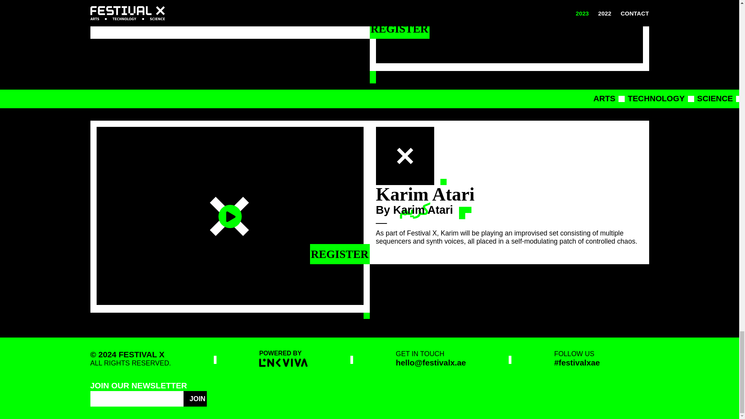  Describe the element at coordinates (340, 254) in the screenshot. I see `REGISTER` at that location.